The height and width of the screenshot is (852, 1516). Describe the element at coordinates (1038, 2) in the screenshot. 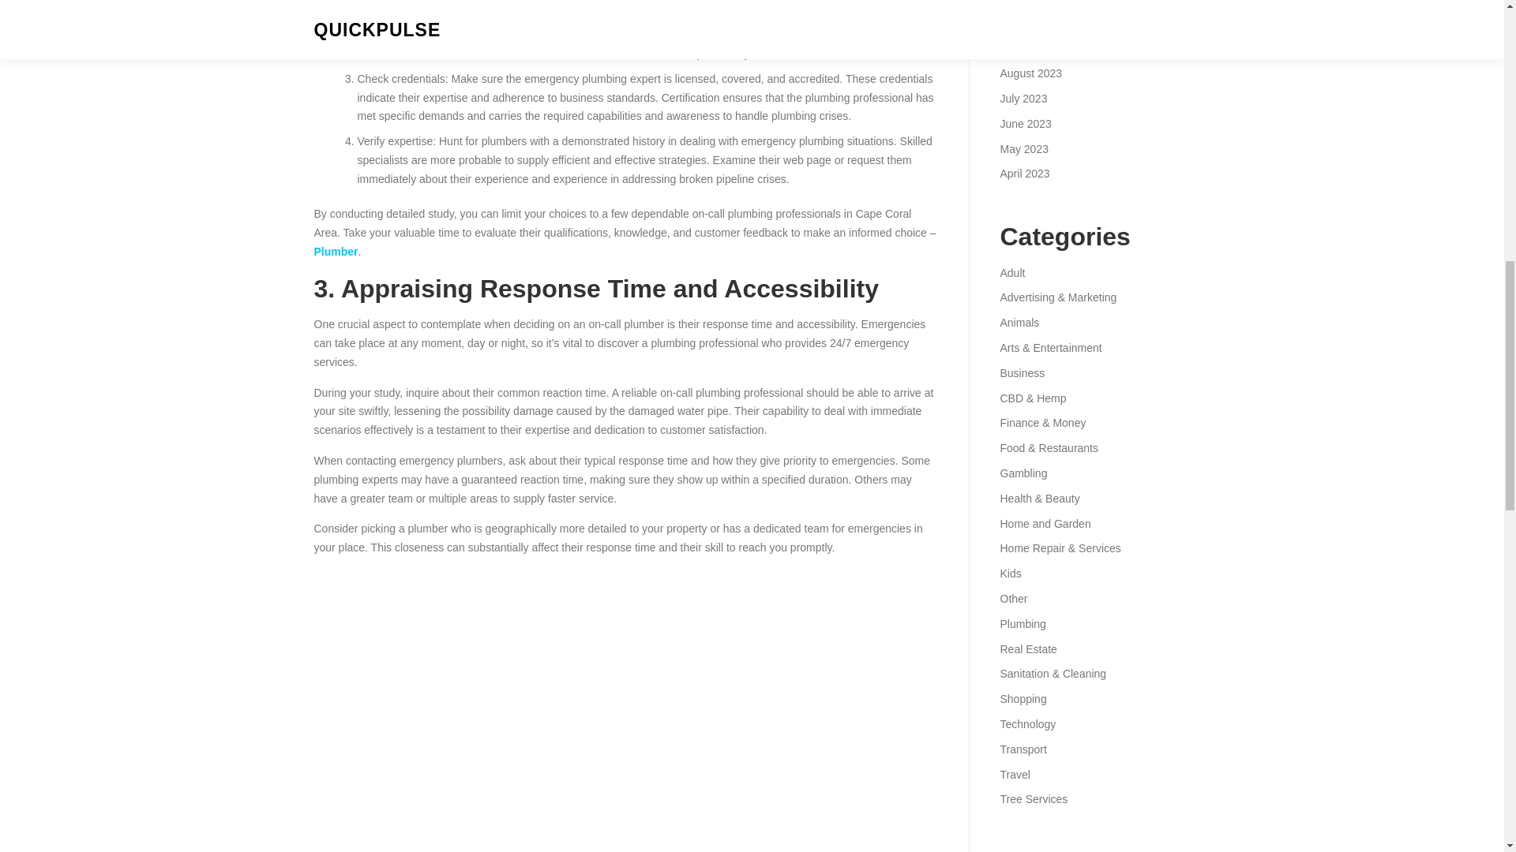

I see `November 2023` at that location.